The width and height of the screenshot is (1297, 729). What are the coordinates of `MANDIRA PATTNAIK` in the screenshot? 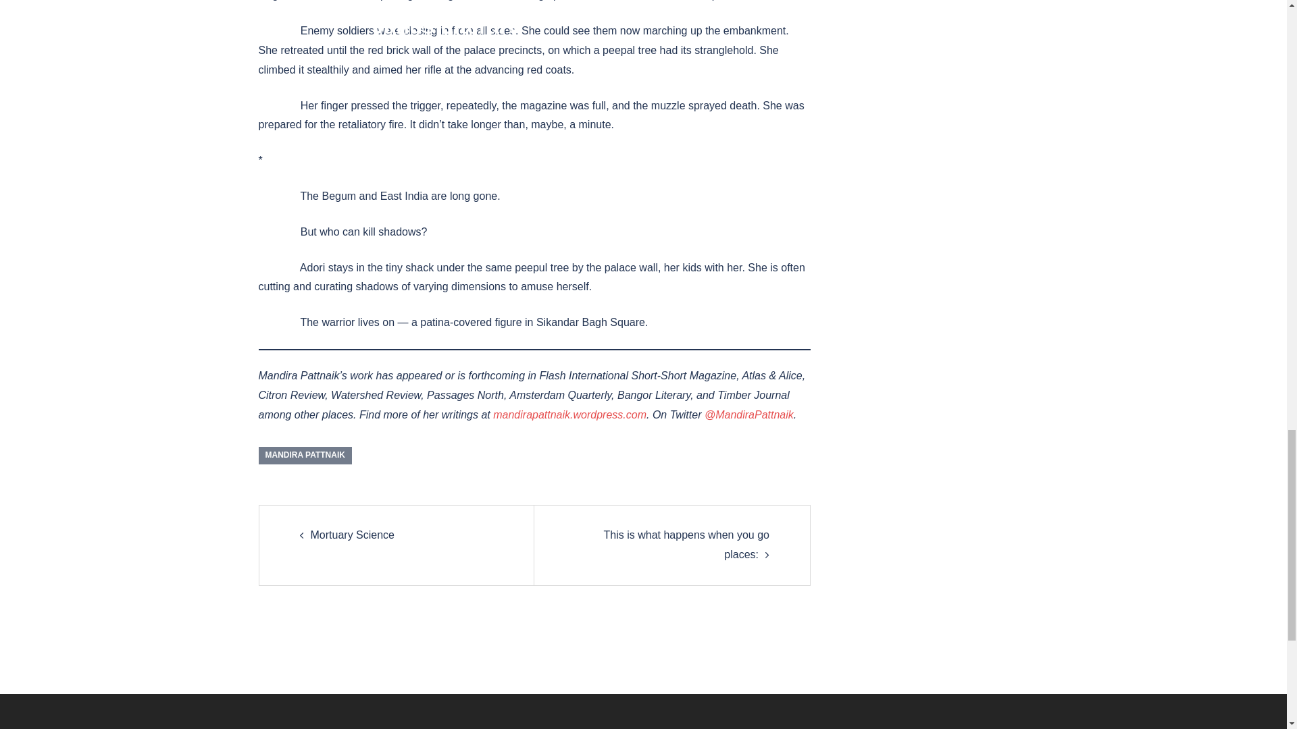 It's located at (305, 455).